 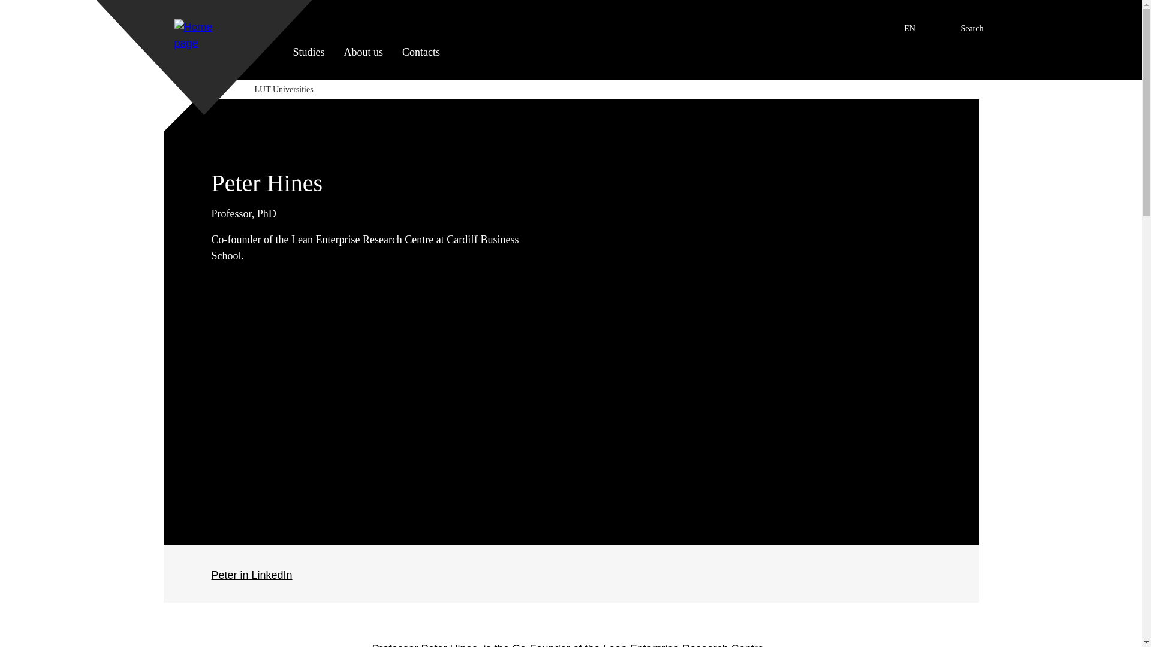 What do you see at coordinates (11, 6) in the screenshot?
I see `Home page` at bounding box center [11, 6].